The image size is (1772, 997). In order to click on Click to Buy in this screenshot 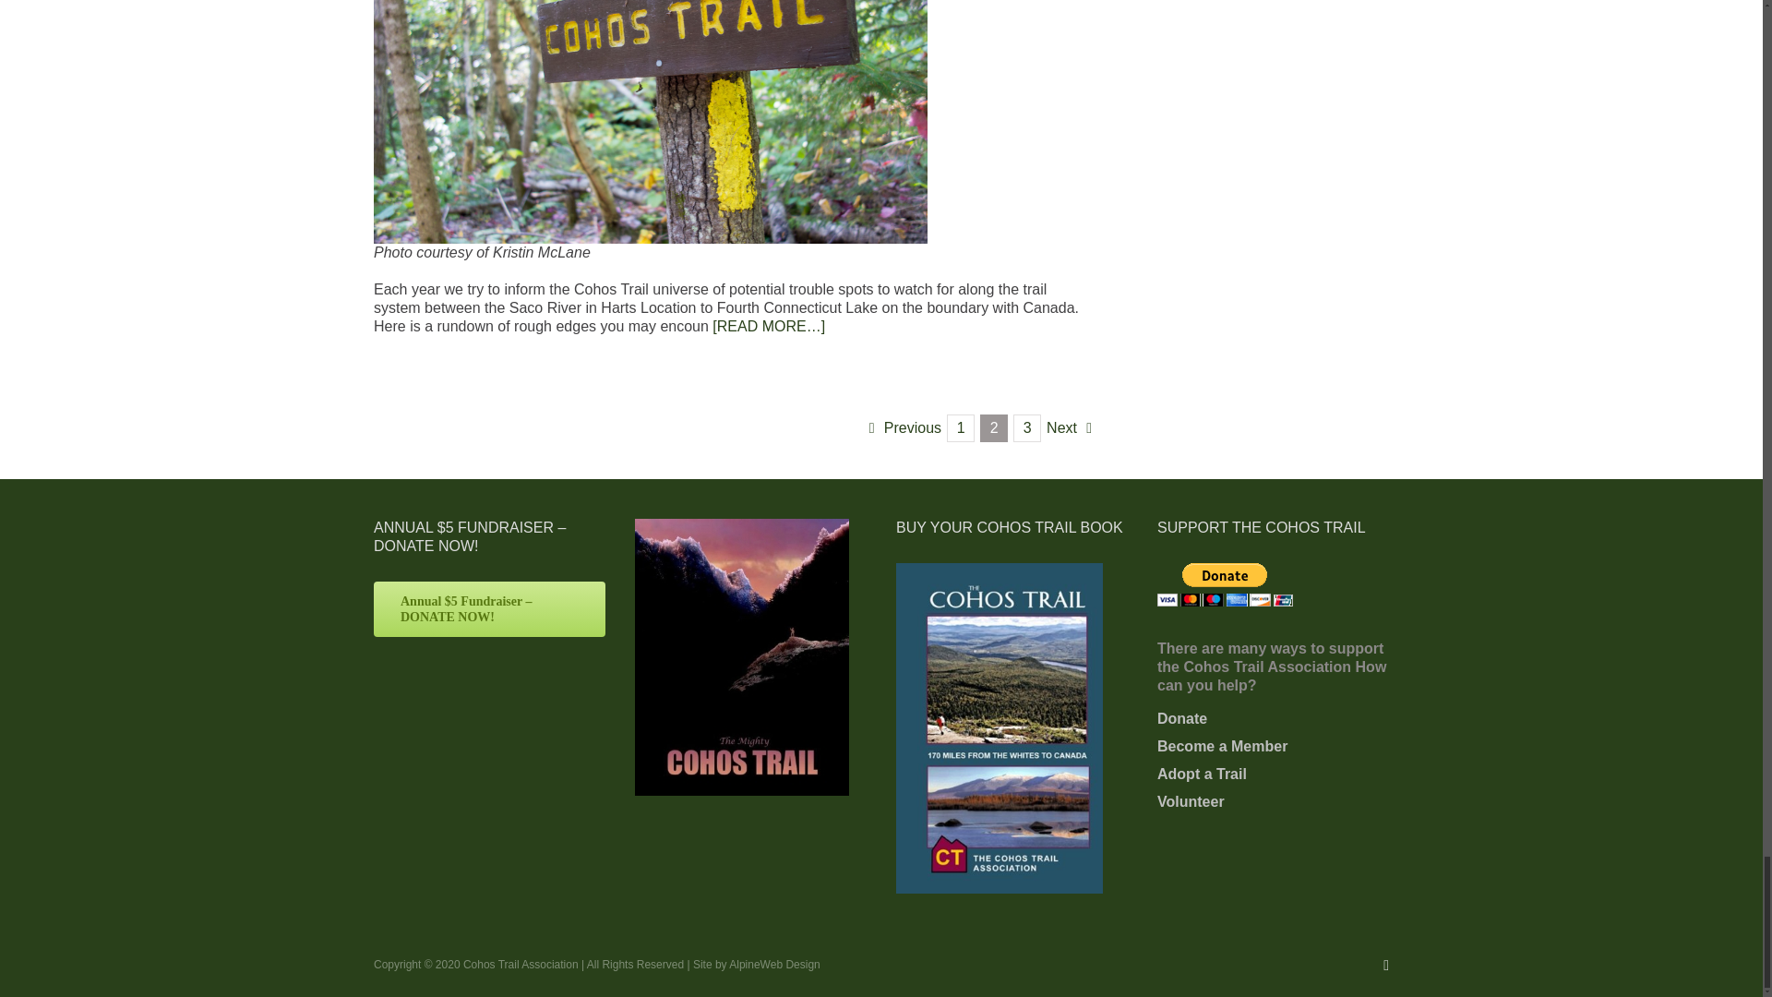, I will do `click(999, 571)`.